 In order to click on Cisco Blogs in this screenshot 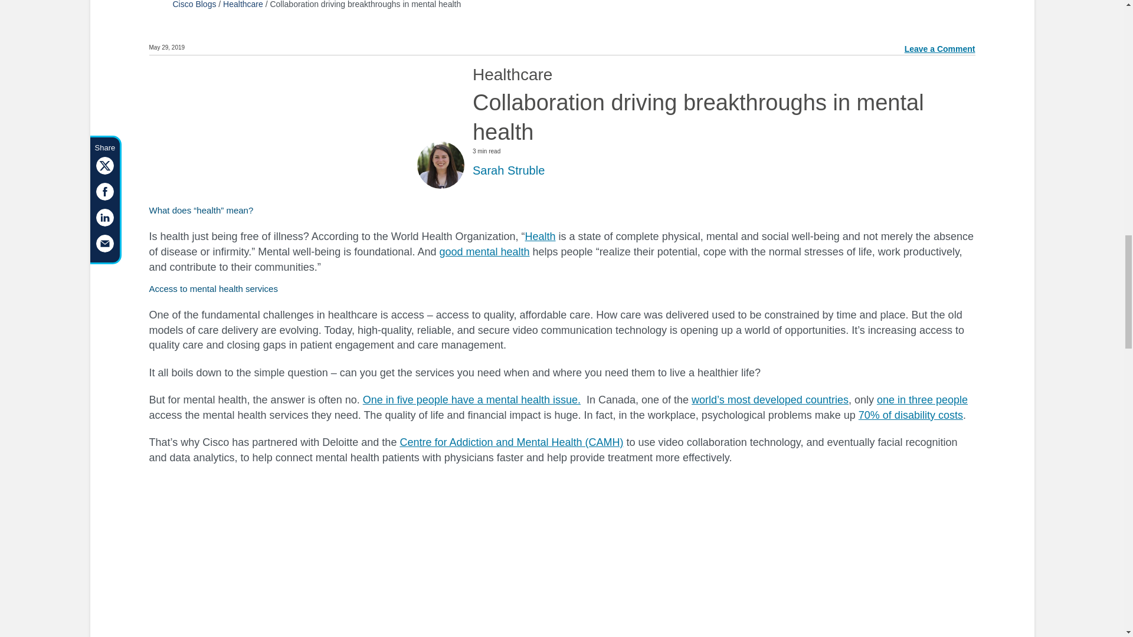, I will do `click(194, 5)`.